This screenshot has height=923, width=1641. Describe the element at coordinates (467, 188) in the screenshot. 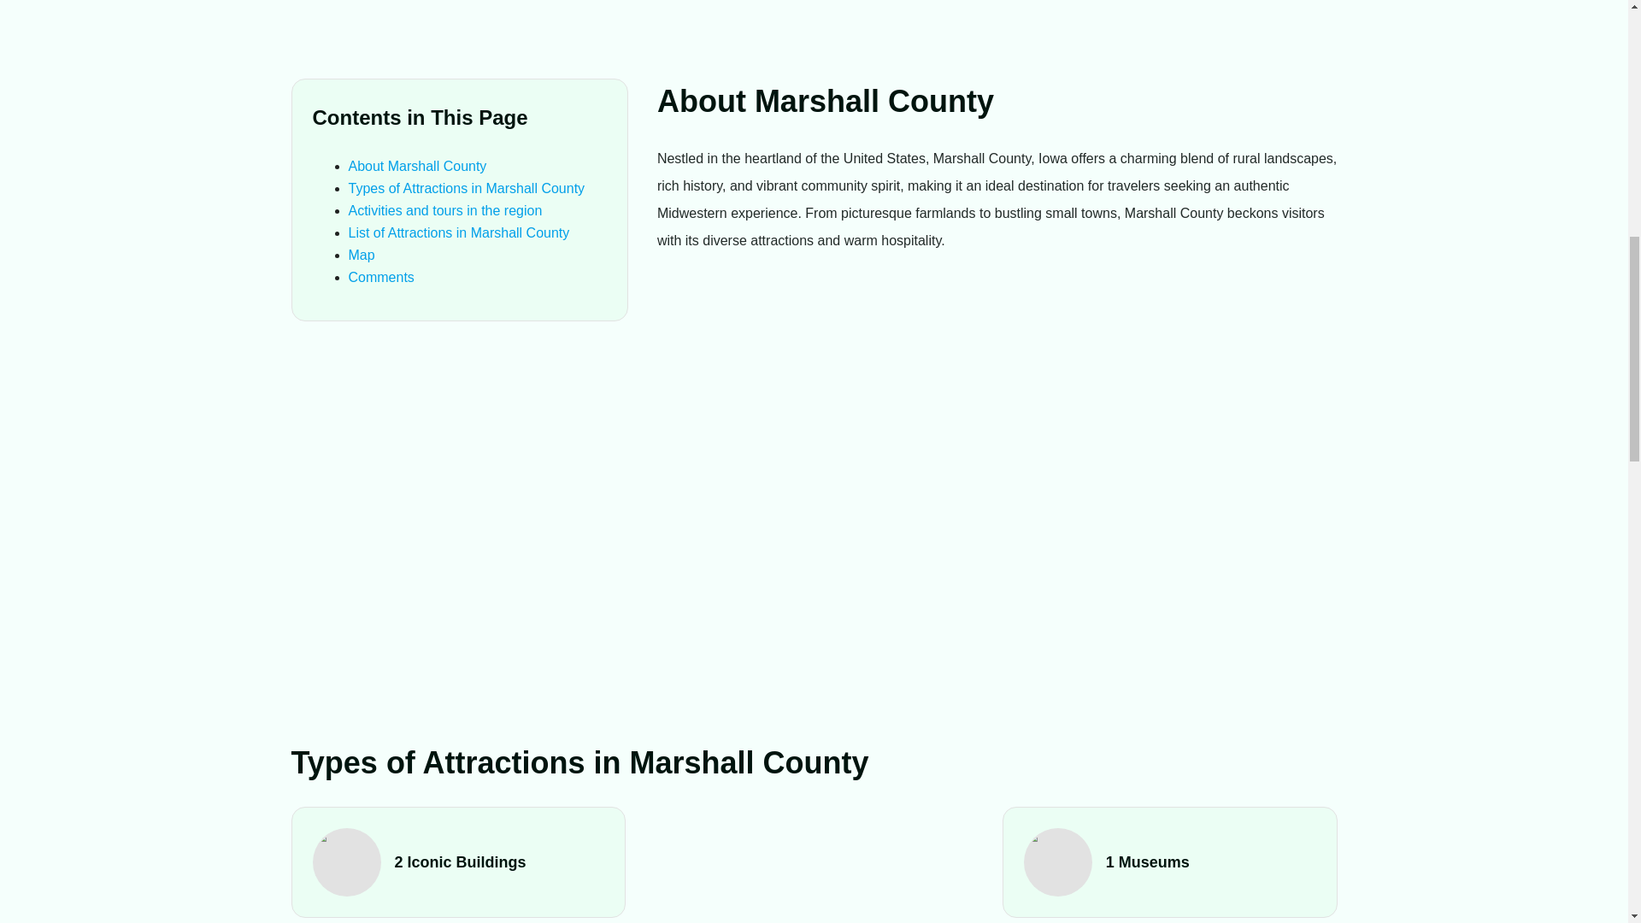

I see `Types of Attractions in Marshall County` at that location.